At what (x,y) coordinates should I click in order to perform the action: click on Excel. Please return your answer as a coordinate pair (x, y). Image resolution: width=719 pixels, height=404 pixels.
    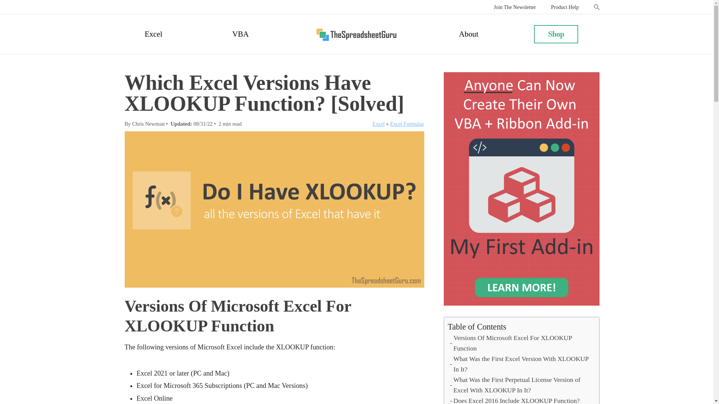
    Looking at the image, I should click on (153, 34).